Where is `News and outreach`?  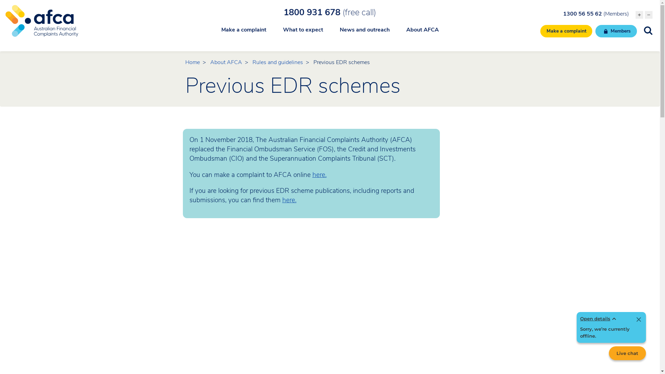 News and outreach is located at coordinates (364, 34).